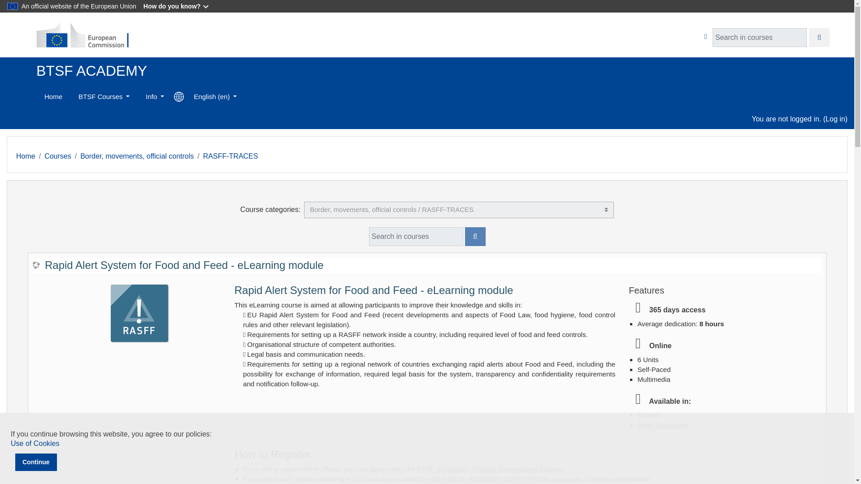 This screenshot has width=861, height=484. I want to click on Better Training for Safer Food Courses, so click(104, 97).